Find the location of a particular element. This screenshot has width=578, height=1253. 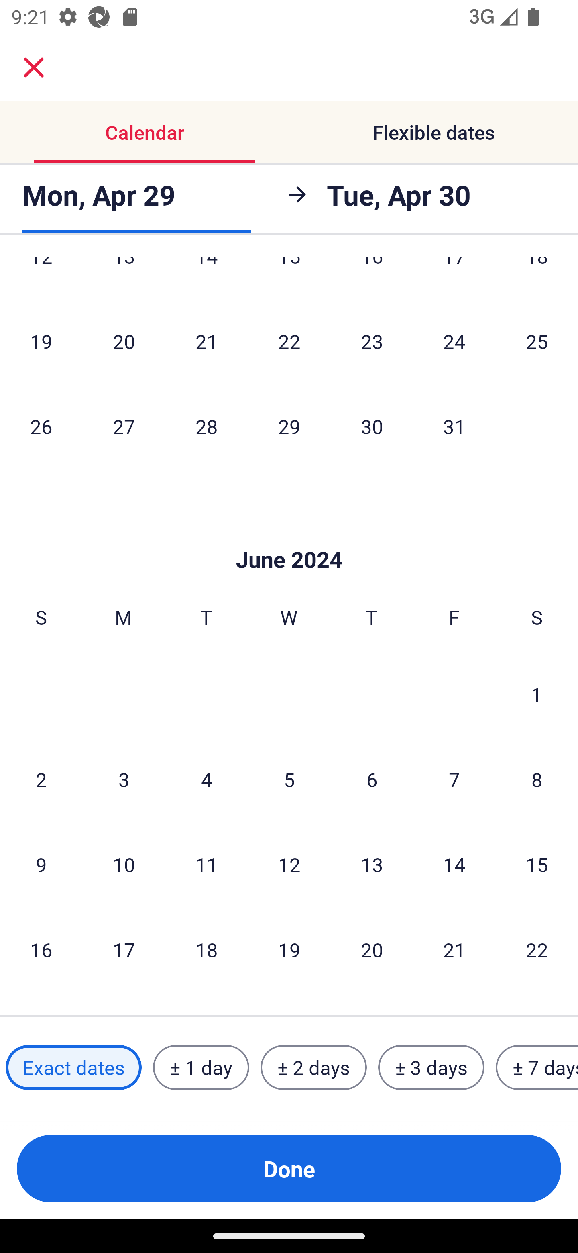

2 Sunday, June 2, 2024 is located at coordinates (41, 779).